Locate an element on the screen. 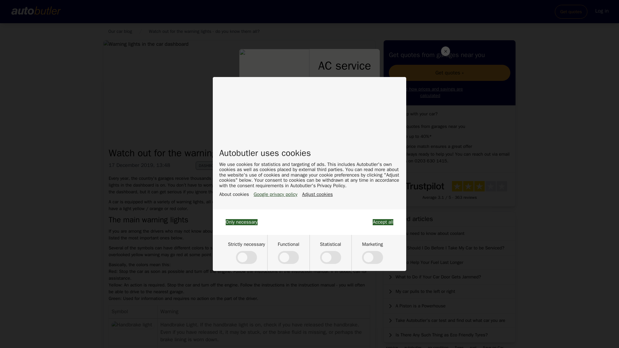 This screenshot has width=619, height=348. Only necessary is located at coordinates (241, 222).